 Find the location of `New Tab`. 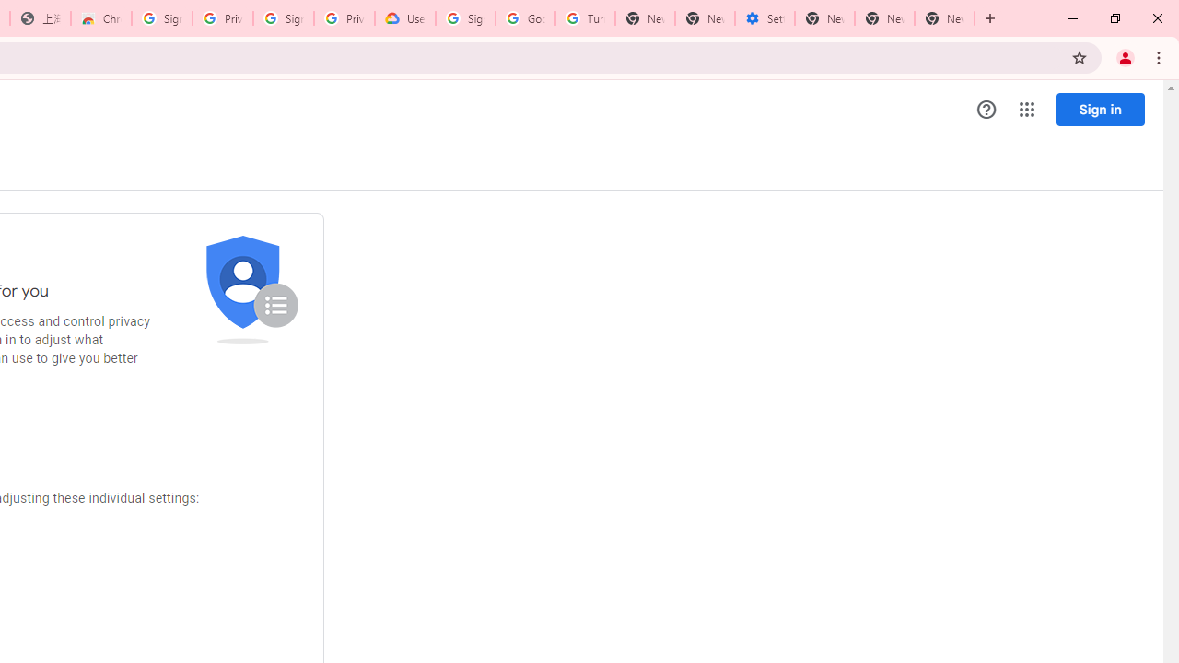

New Tab is located at coordinates (645, 18).